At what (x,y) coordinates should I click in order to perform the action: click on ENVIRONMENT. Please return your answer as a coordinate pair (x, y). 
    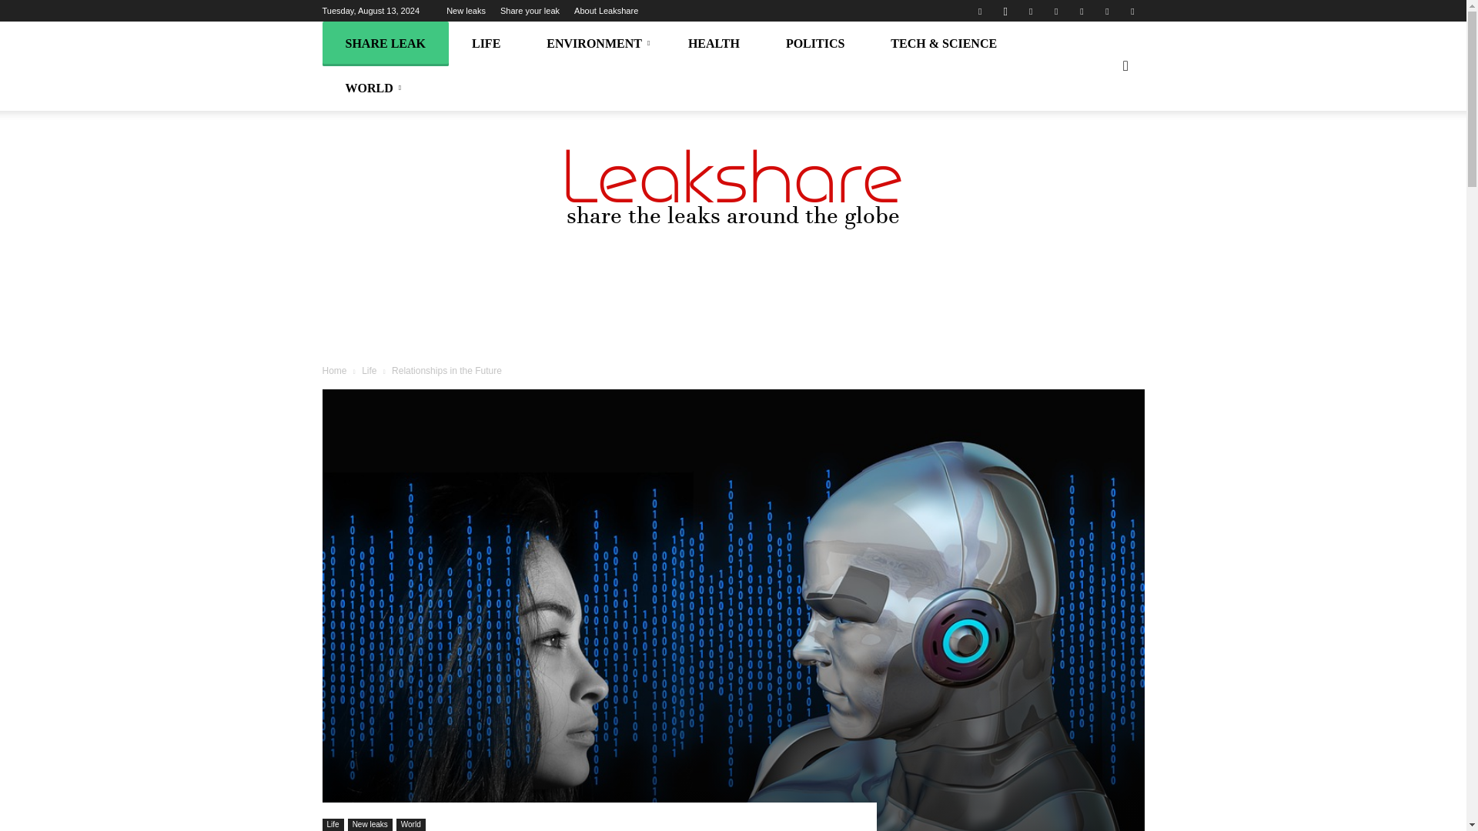
    Looking at the image, I should click on (594, 44).